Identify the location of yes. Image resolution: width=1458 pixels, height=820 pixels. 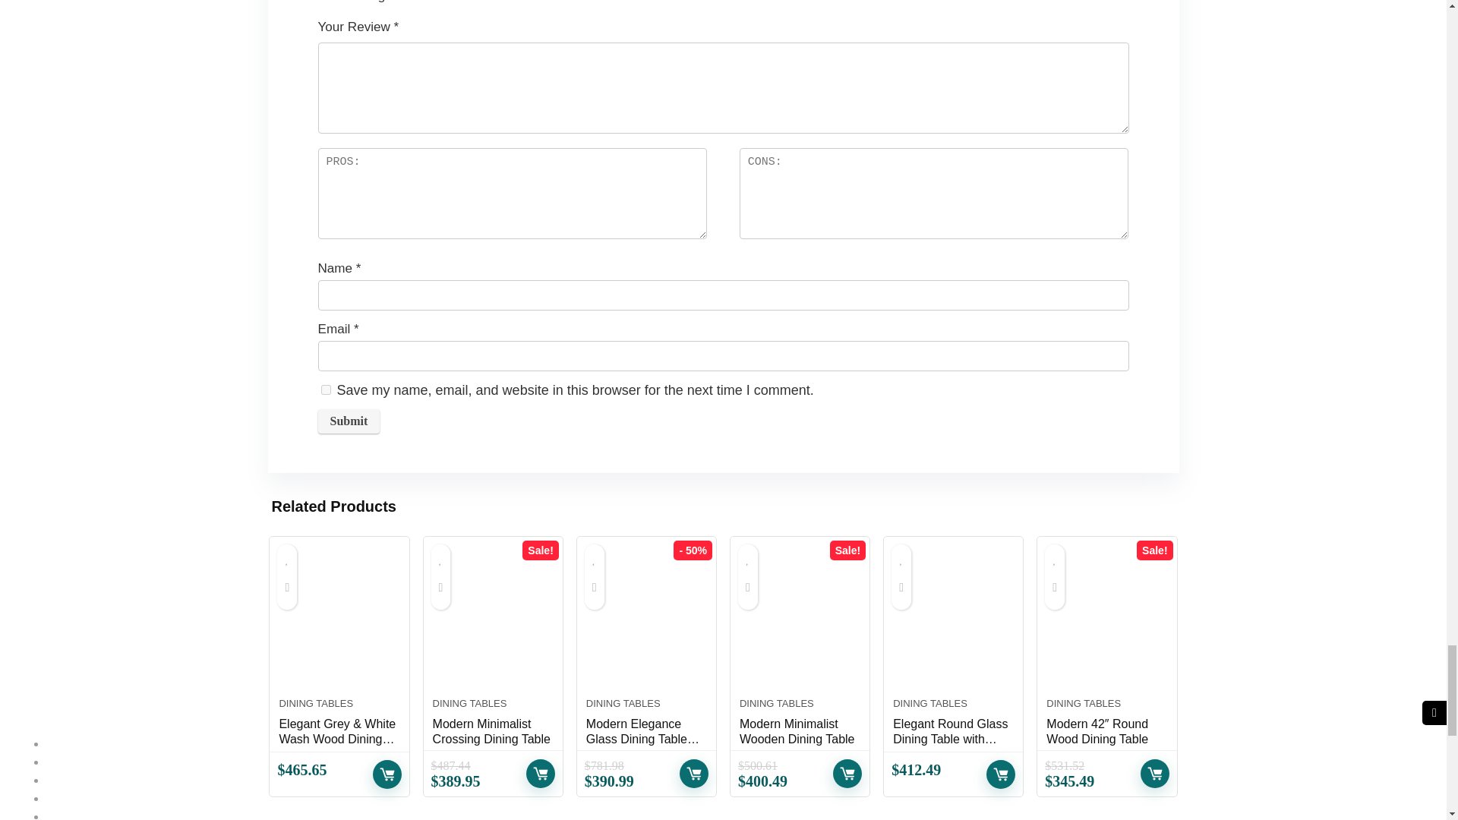
(325, 389).